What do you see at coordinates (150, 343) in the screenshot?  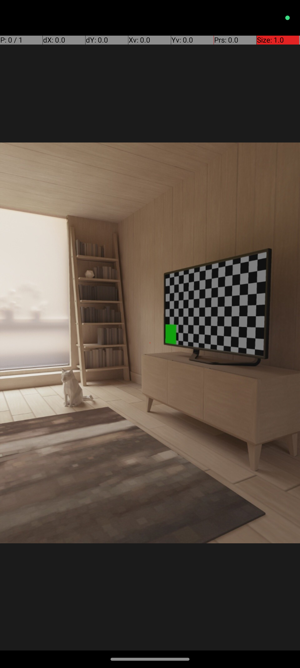 I see `Photo taken on Oct 15, 2023 15:34:17` at bounding box center [150, 343].